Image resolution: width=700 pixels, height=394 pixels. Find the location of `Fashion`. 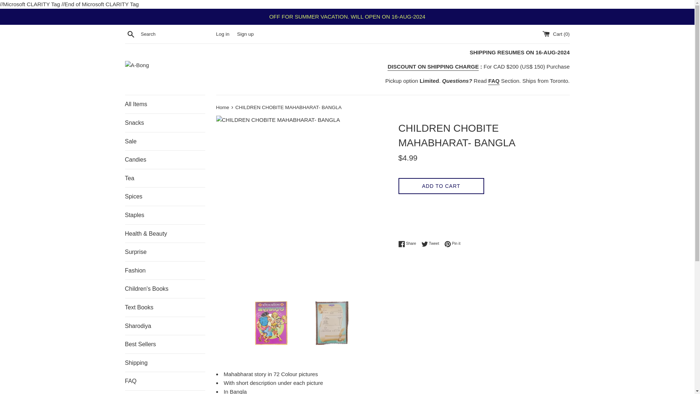

Fashion is located at coordinates (165, 215).